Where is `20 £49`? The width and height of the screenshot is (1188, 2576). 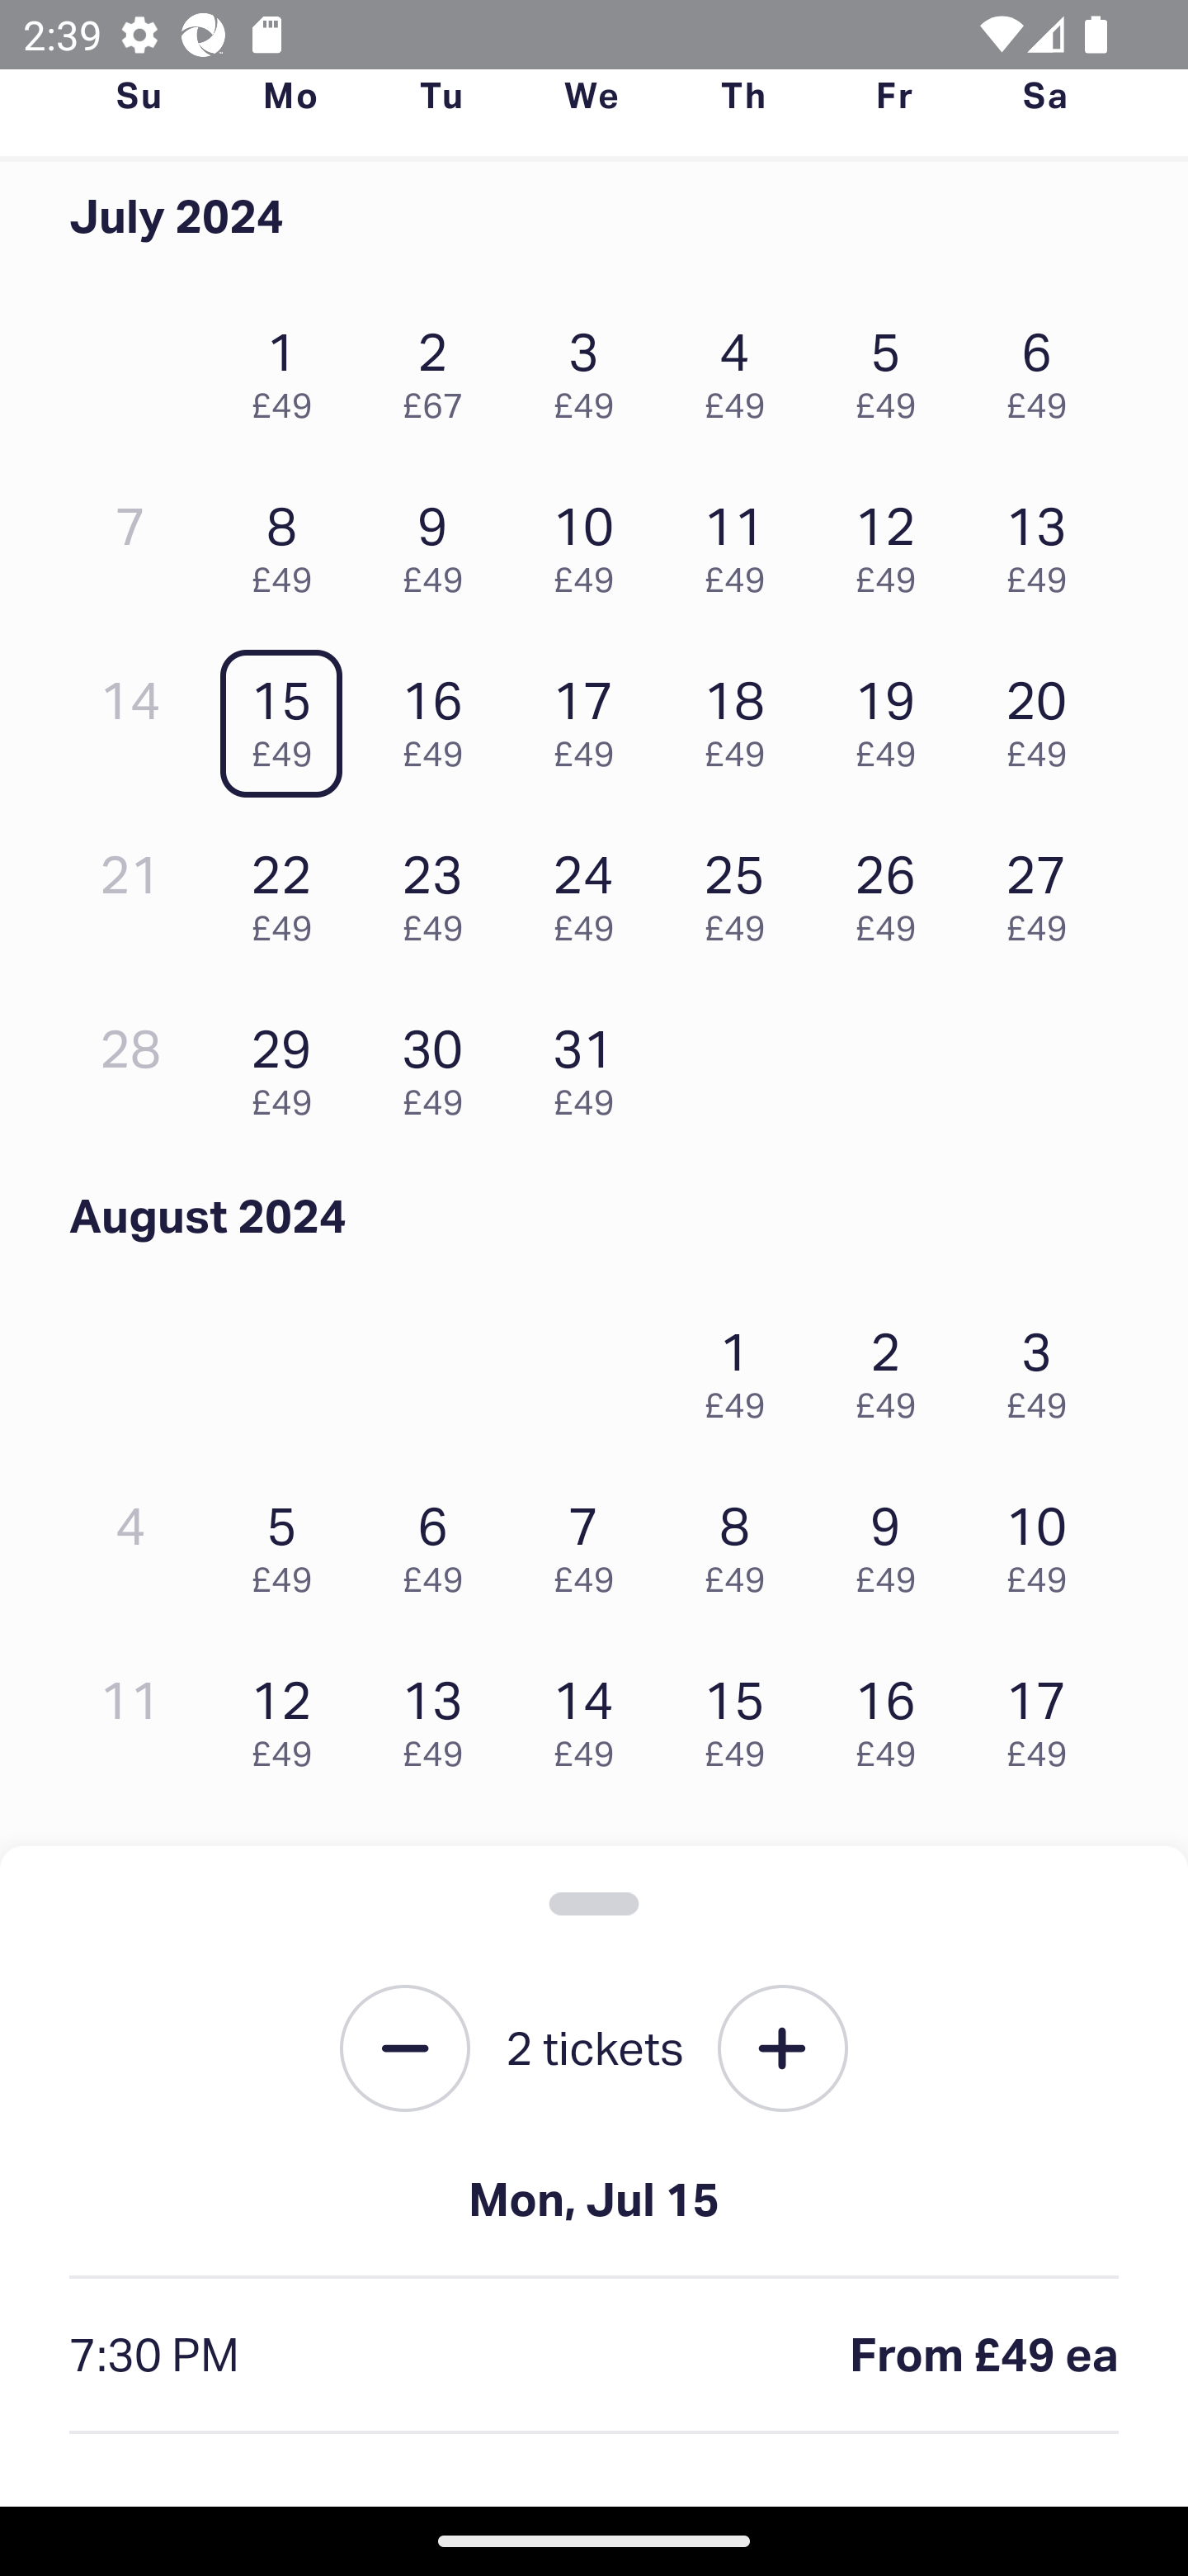
20 £49 is located at coordinates (1044, 716).